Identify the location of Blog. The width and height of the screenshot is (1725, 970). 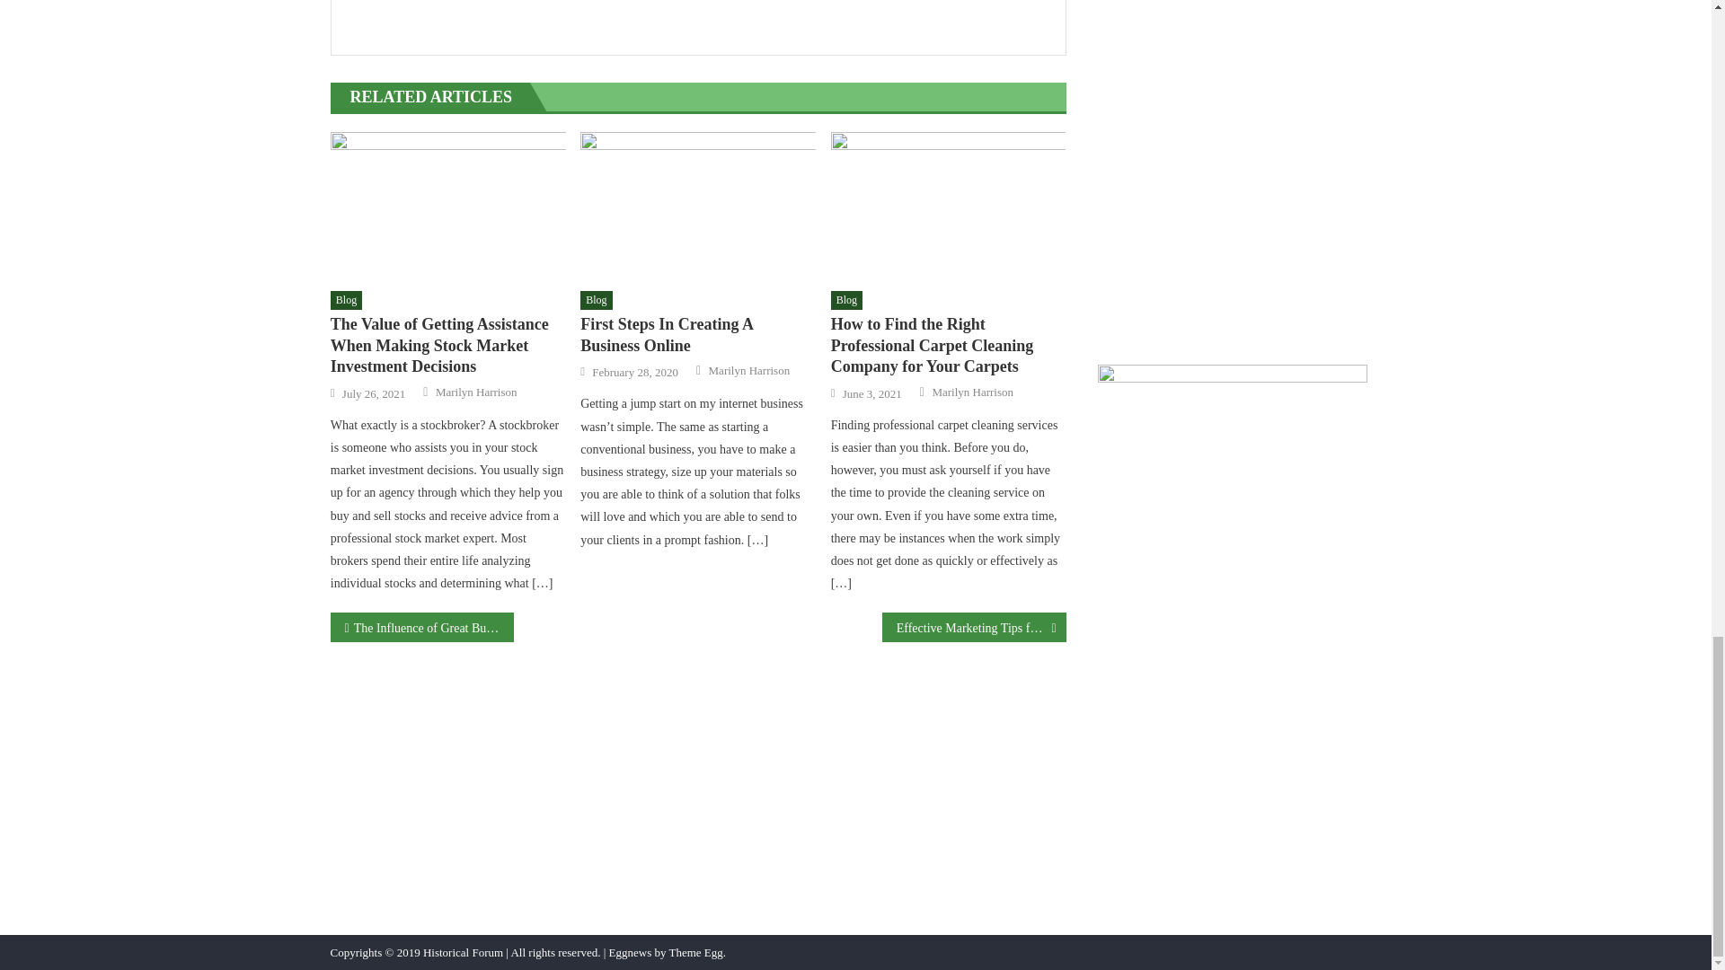
(846, 300).